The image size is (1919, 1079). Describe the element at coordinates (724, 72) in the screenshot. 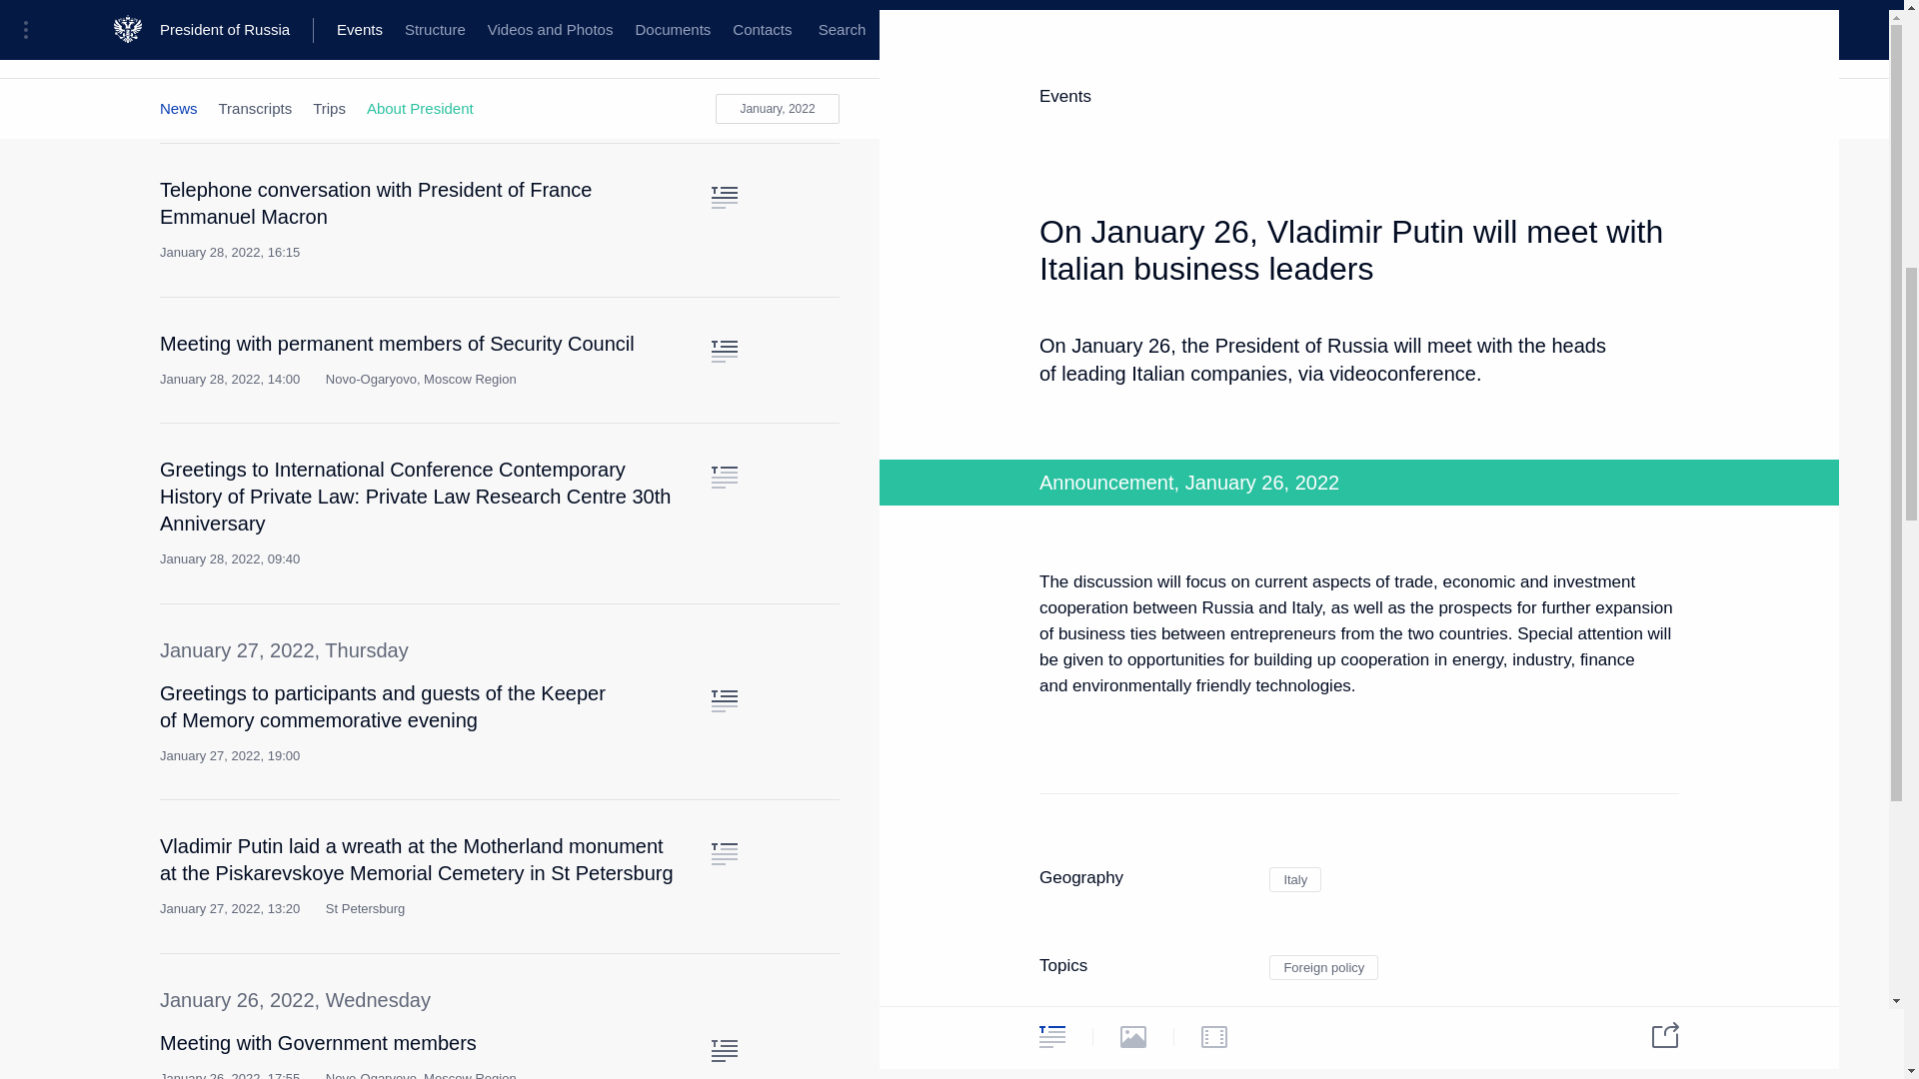

I see `Text of the article` at that location.